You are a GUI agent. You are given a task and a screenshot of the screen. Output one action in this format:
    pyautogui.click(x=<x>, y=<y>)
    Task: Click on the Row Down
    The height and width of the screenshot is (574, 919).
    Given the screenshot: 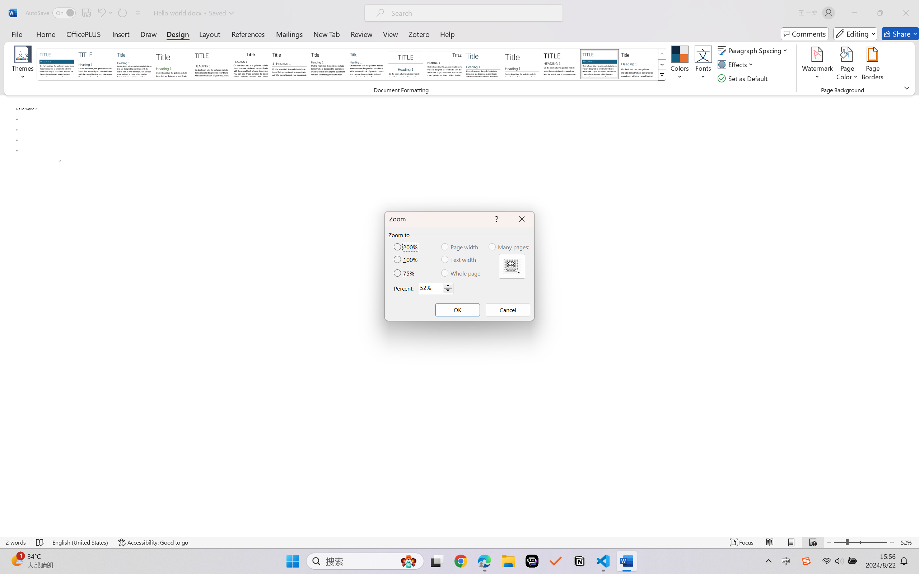 What is the action you would take?
    pyautogui.click(x=662, y=65)
    